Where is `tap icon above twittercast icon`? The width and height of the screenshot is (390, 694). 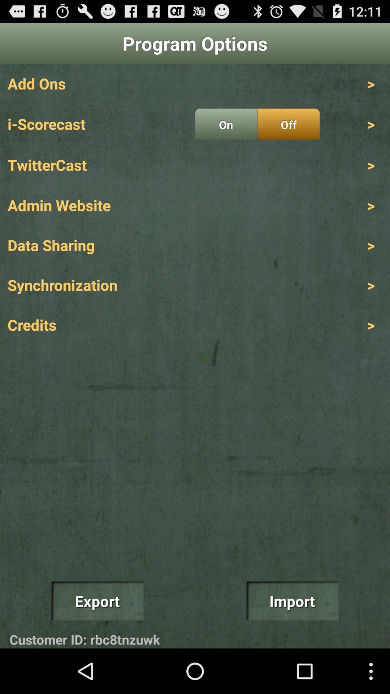 tap icon above twittercast icon is located at coordinates (226, 124).